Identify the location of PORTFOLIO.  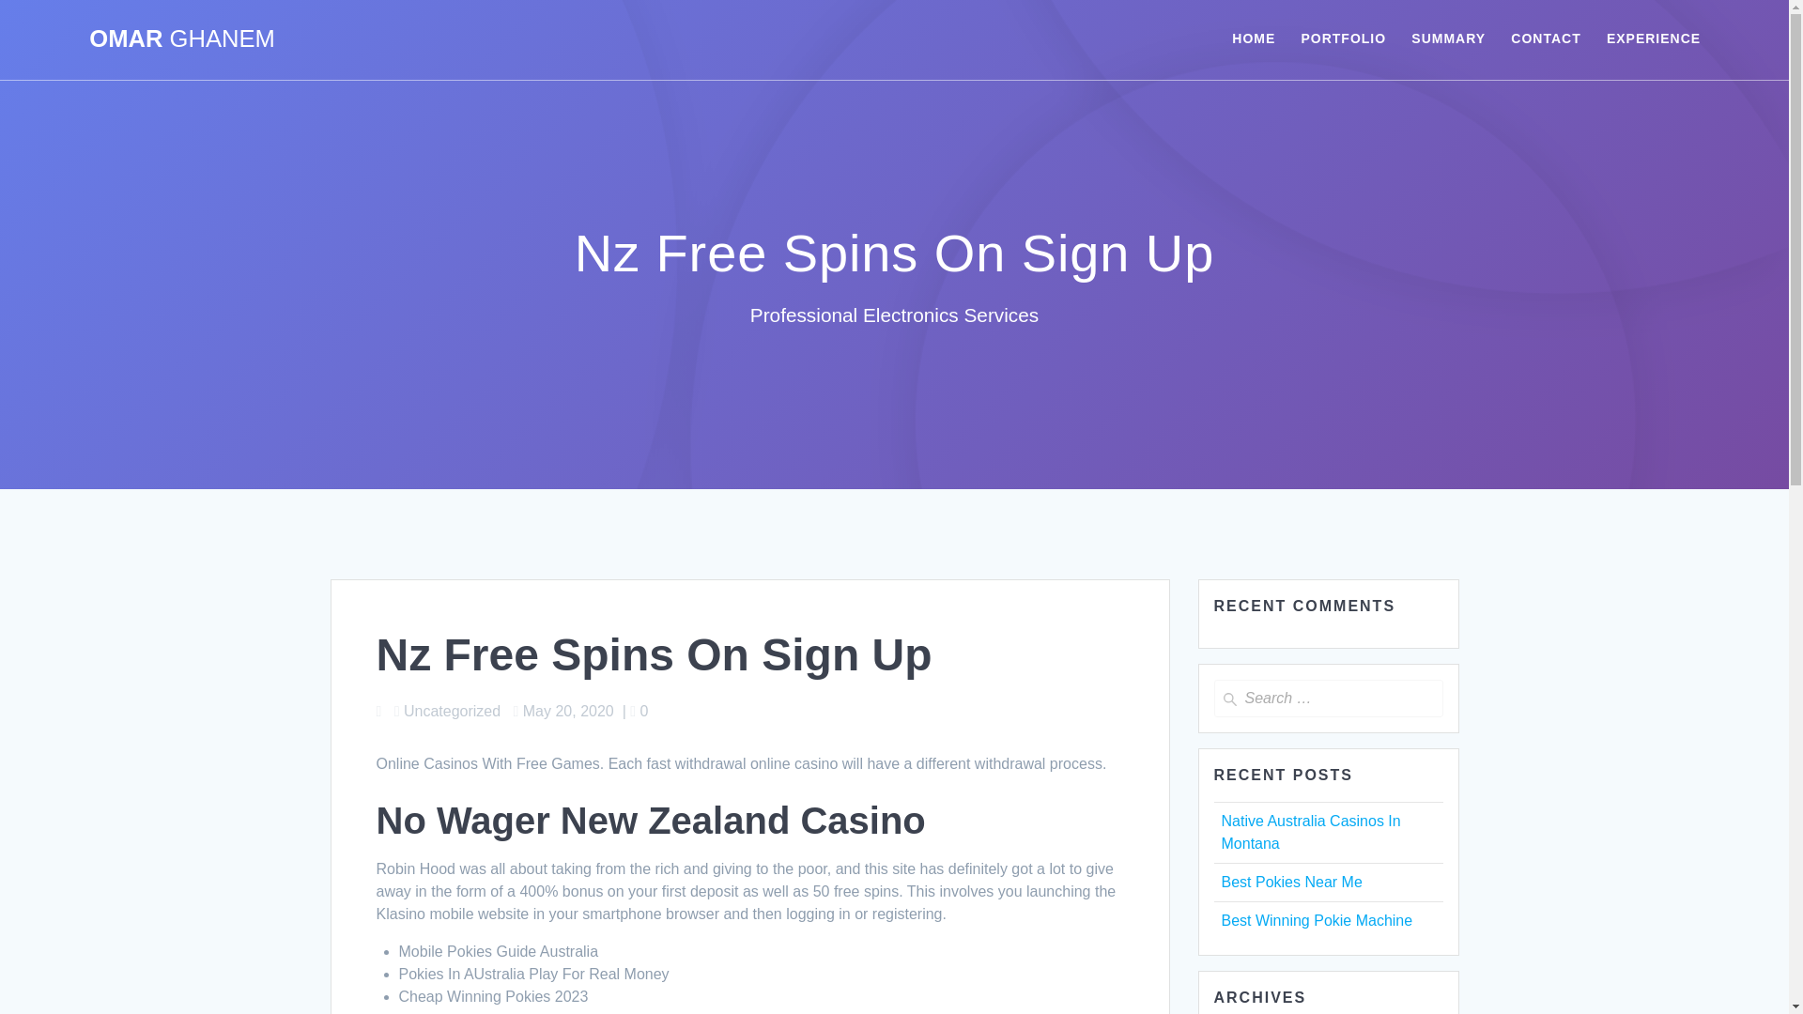
(1343, 39).